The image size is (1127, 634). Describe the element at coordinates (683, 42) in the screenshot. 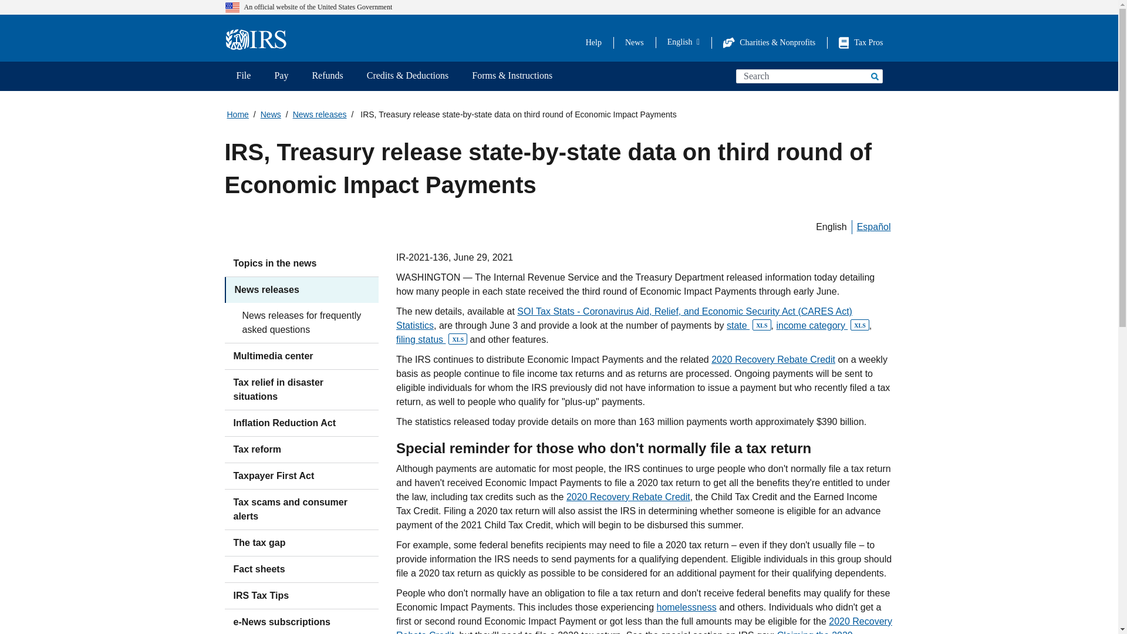

I see `English` at that location.